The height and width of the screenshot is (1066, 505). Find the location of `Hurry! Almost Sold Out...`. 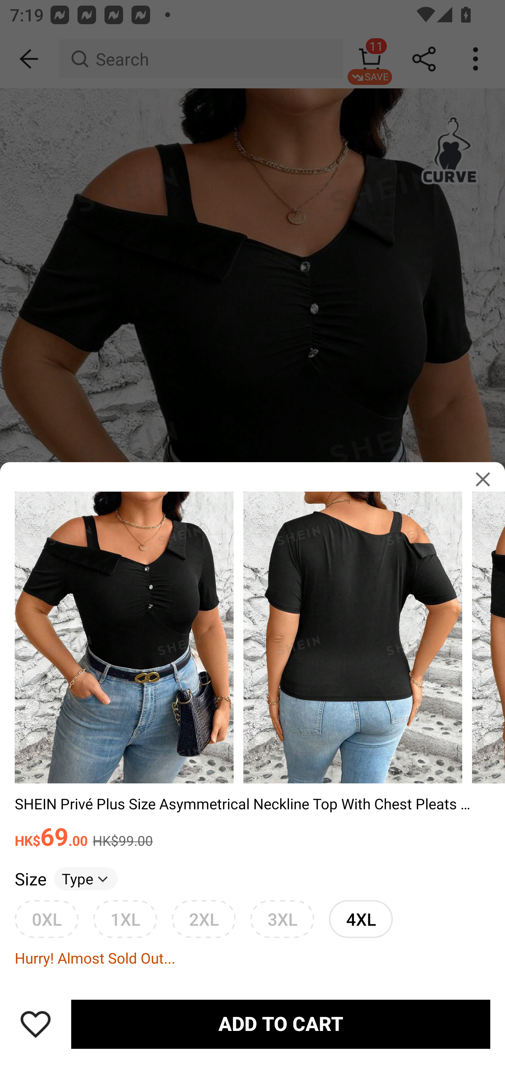

Hurry! Almost Sold Out... is located at coordinates (252, 958).